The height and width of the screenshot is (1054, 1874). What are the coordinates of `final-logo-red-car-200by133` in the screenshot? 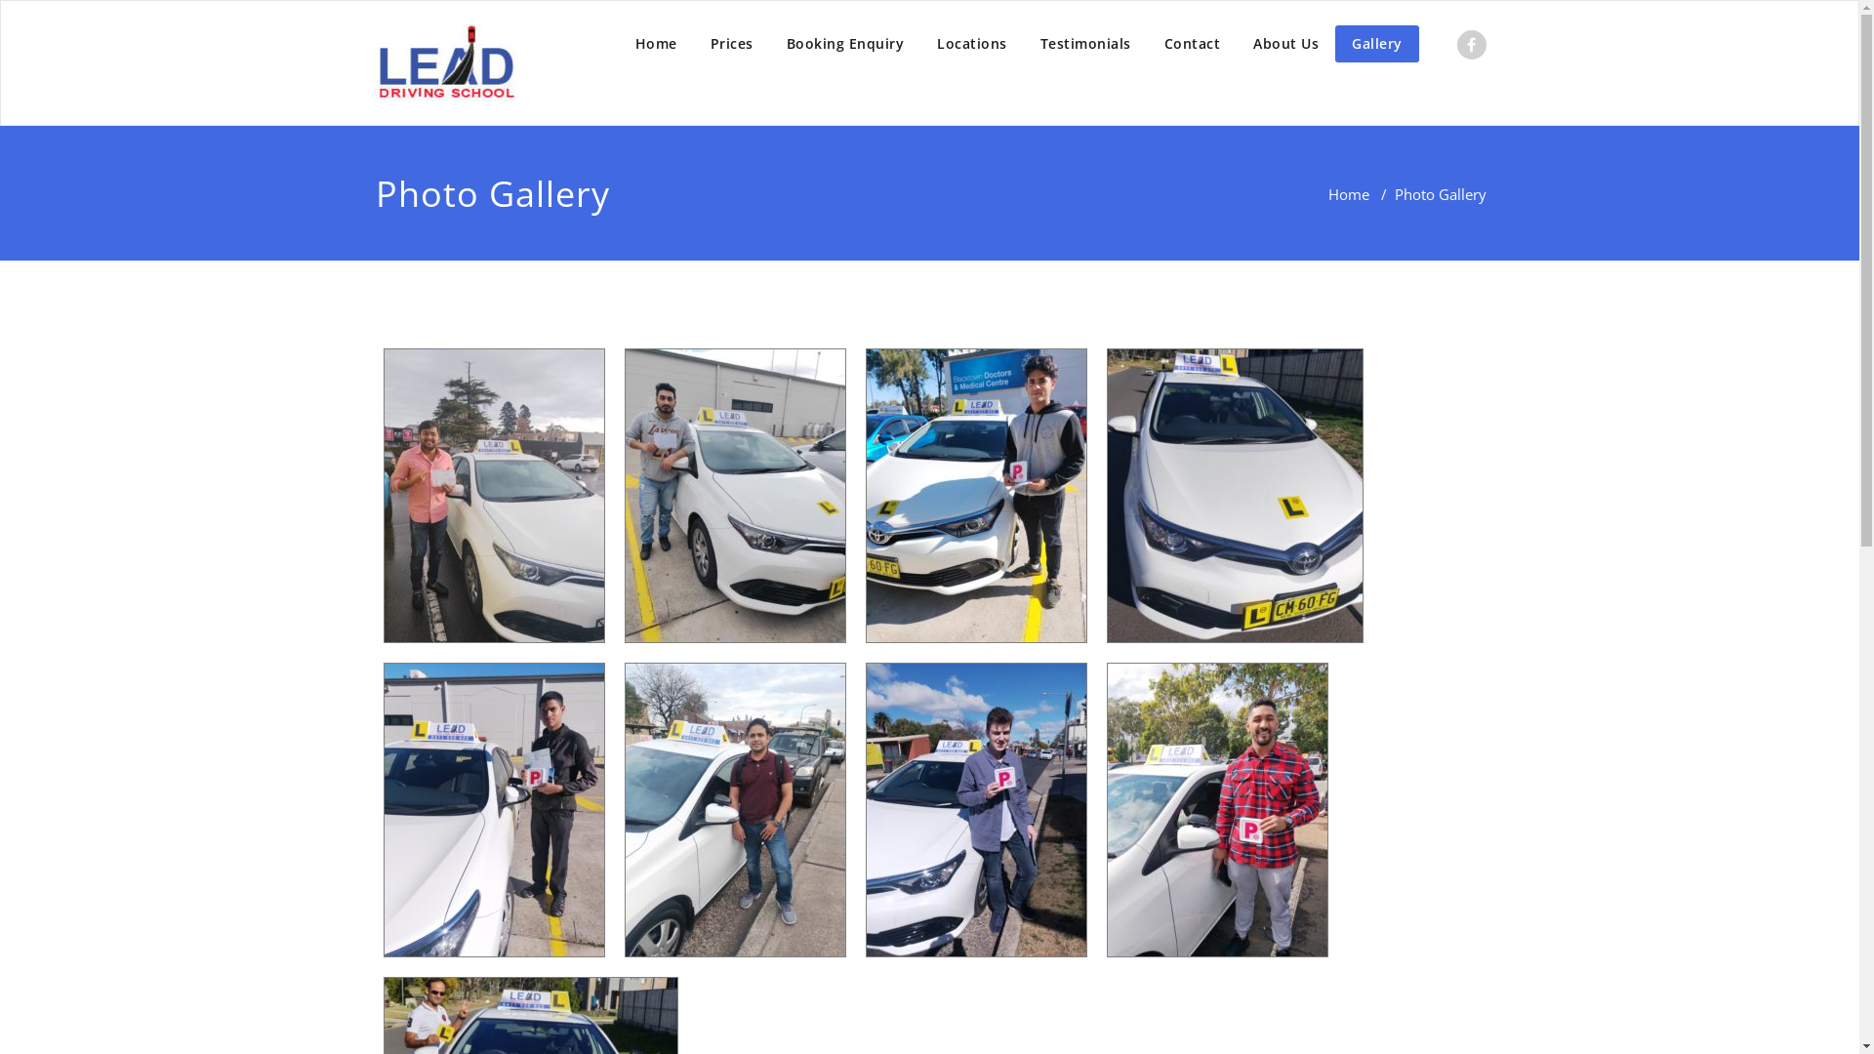 It's located at (446, 62).